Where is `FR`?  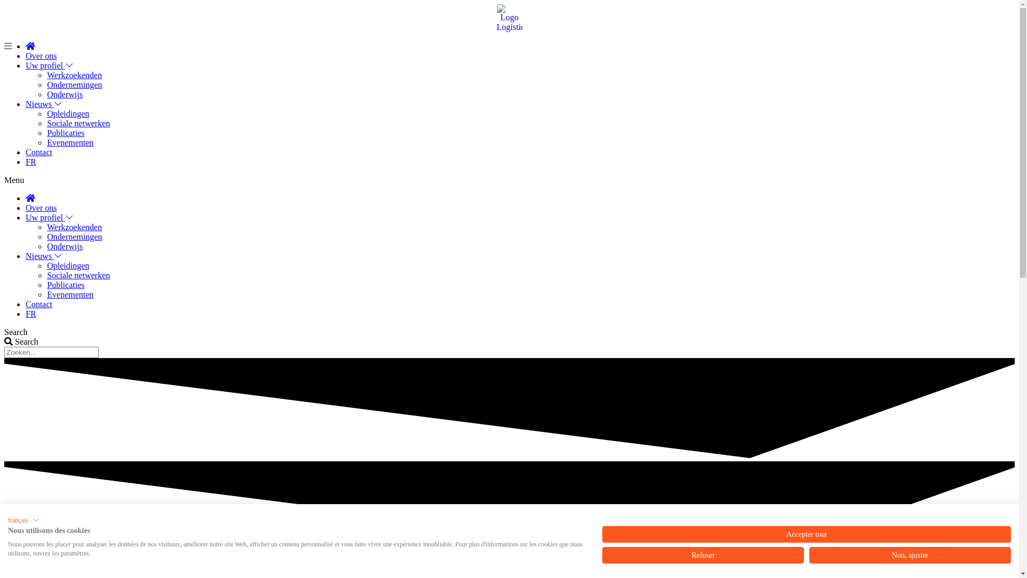
FR is located at coordinates (31, 162).